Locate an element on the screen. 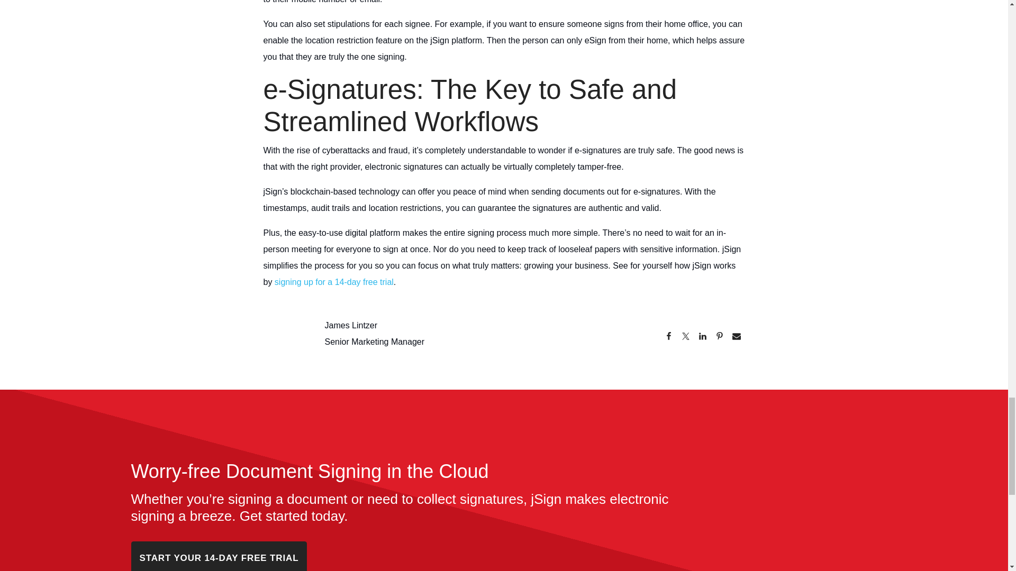 The width and height of the screenshot is (1016, 571). Share on Facebook is located at coordinates (669, 337).